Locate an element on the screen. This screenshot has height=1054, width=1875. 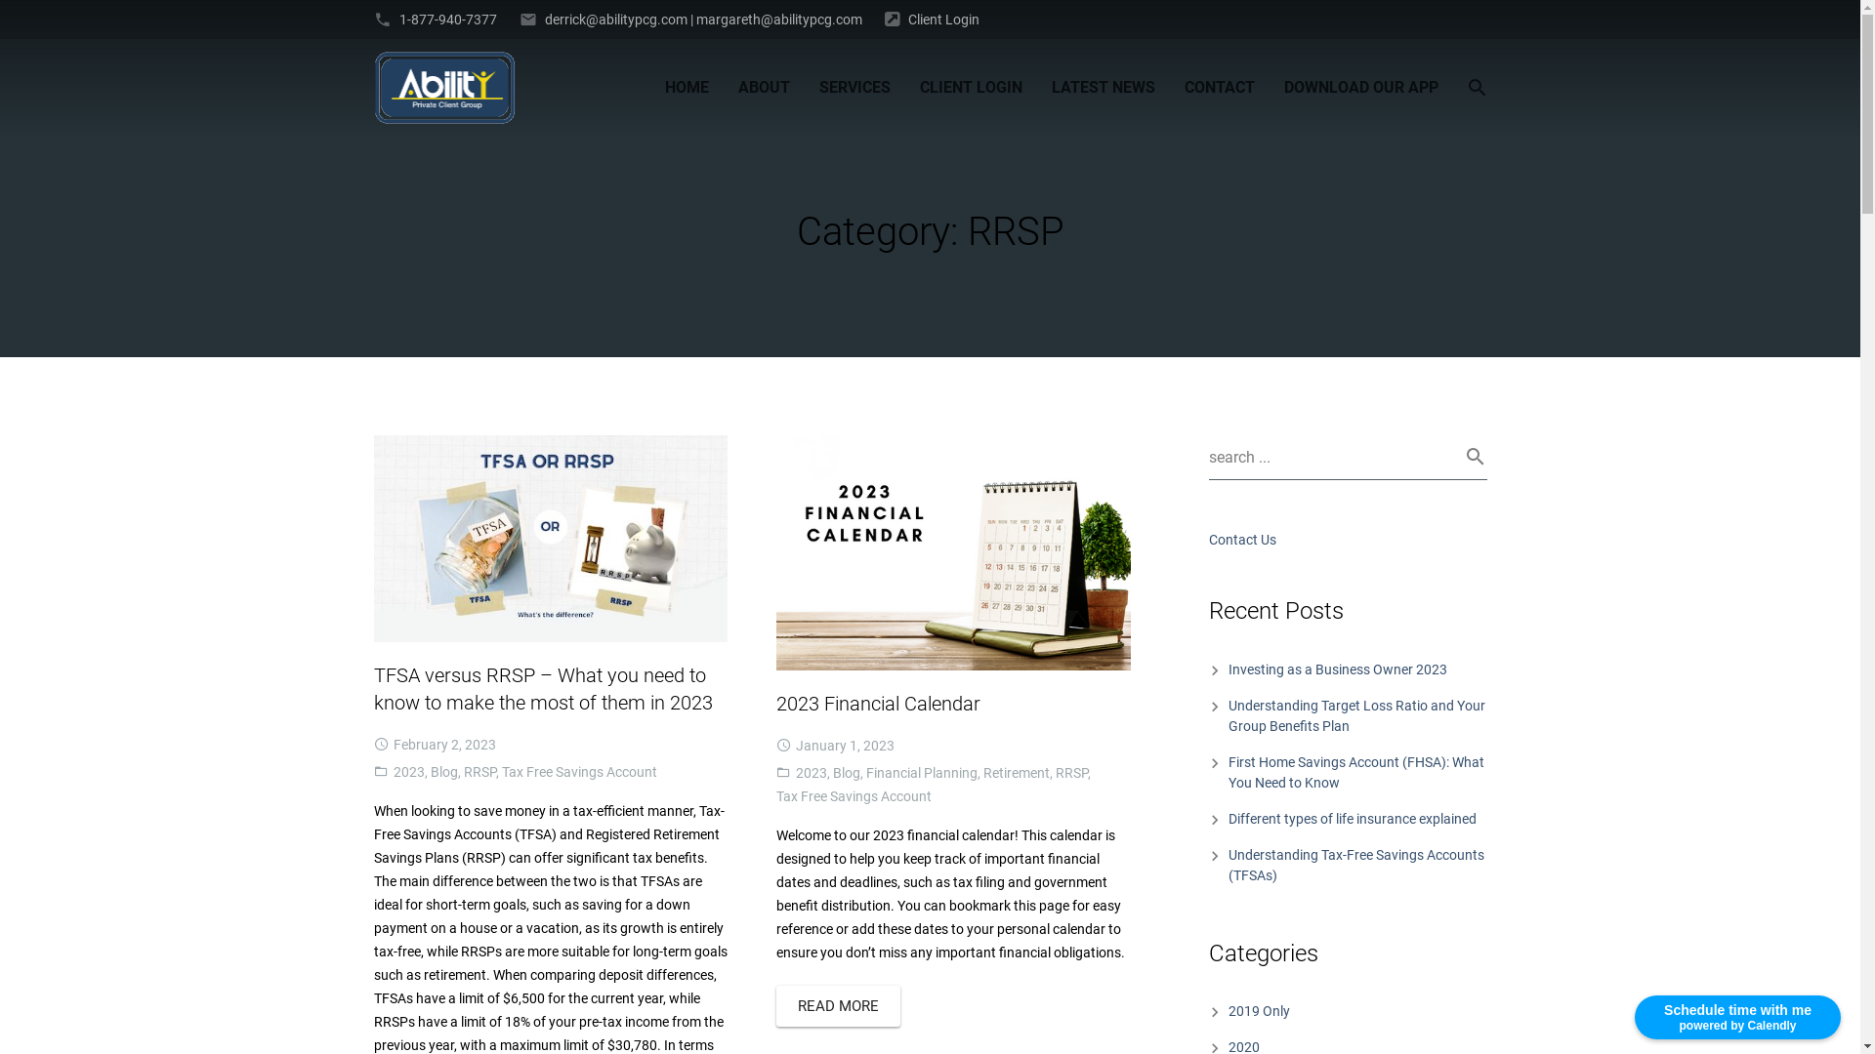
2023 Financial Calendar is located at coordinates (879, 704).